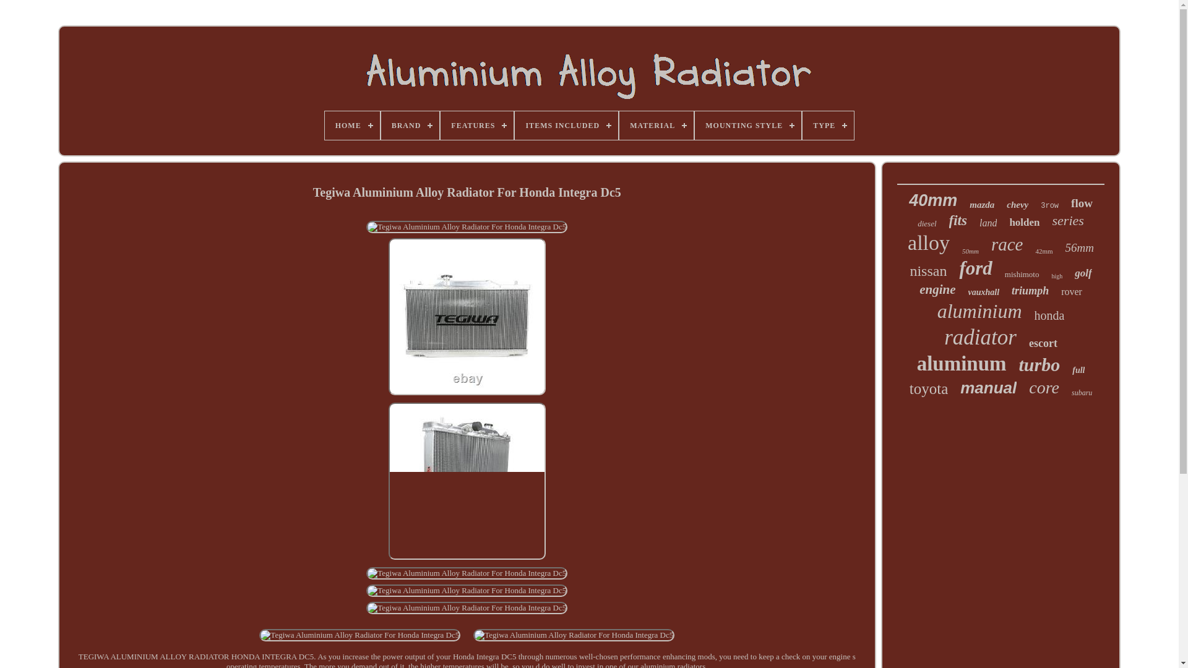  I want to click on Tegiwa Aluminium Alloy Radiator For Honda Integra Dc5, so click(467, 481).